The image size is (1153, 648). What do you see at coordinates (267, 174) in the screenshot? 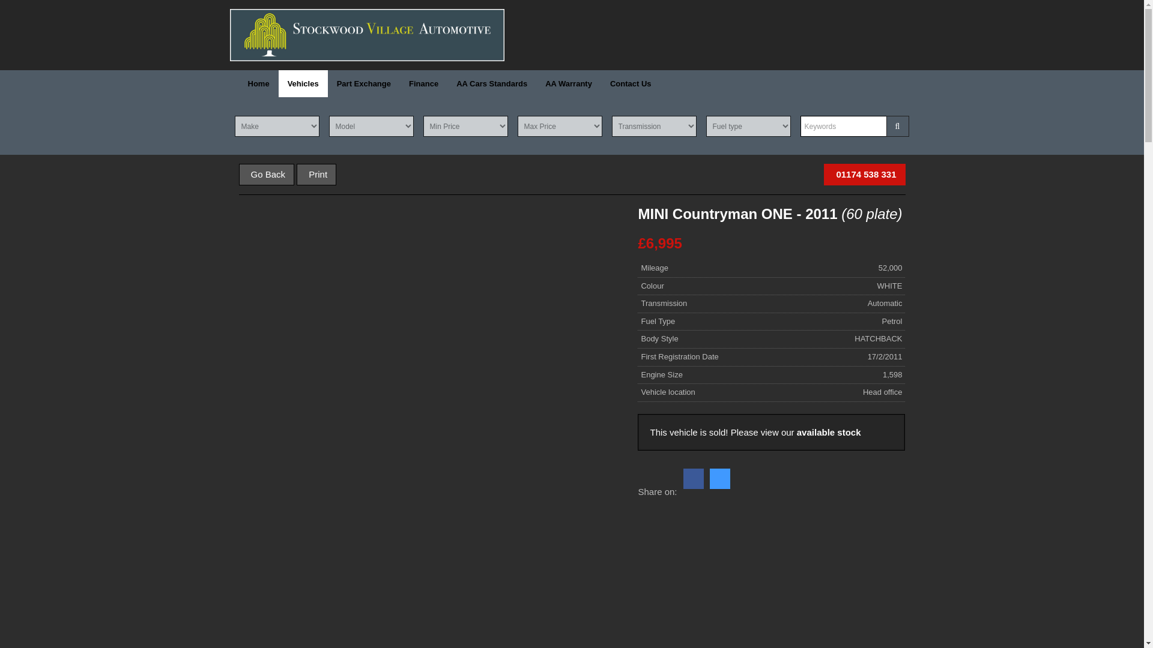
I see `Go Back` at bounding box center [267, 174].